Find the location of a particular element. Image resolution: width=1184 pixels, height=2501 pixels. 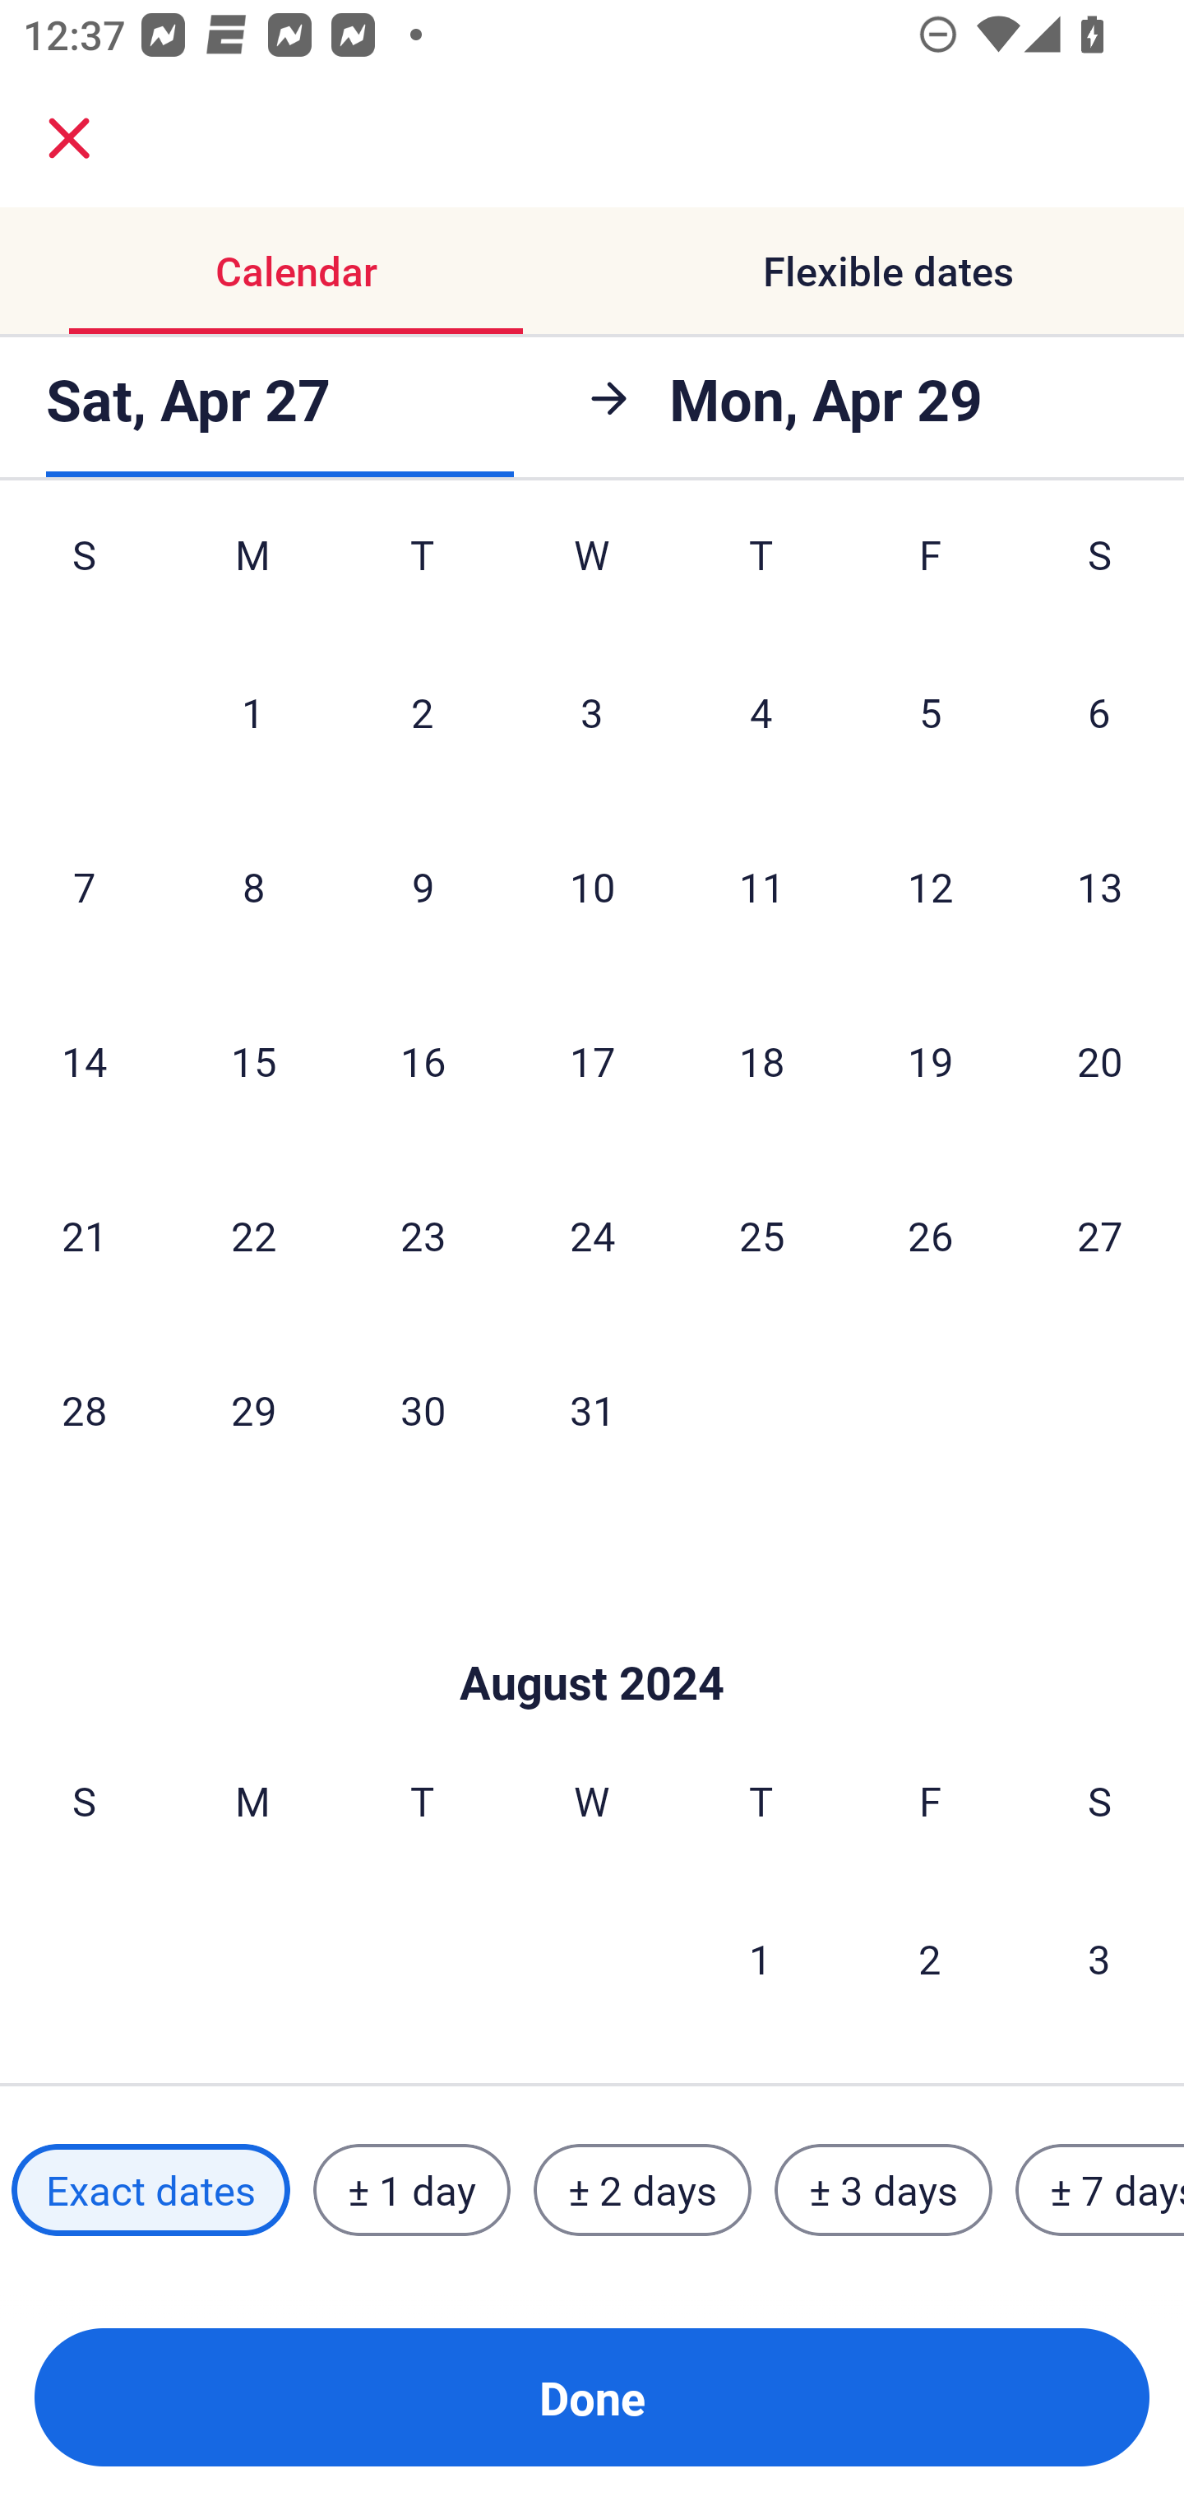

17 Wednesday, July 17, 2024 is located at coordinates (592, 1060).